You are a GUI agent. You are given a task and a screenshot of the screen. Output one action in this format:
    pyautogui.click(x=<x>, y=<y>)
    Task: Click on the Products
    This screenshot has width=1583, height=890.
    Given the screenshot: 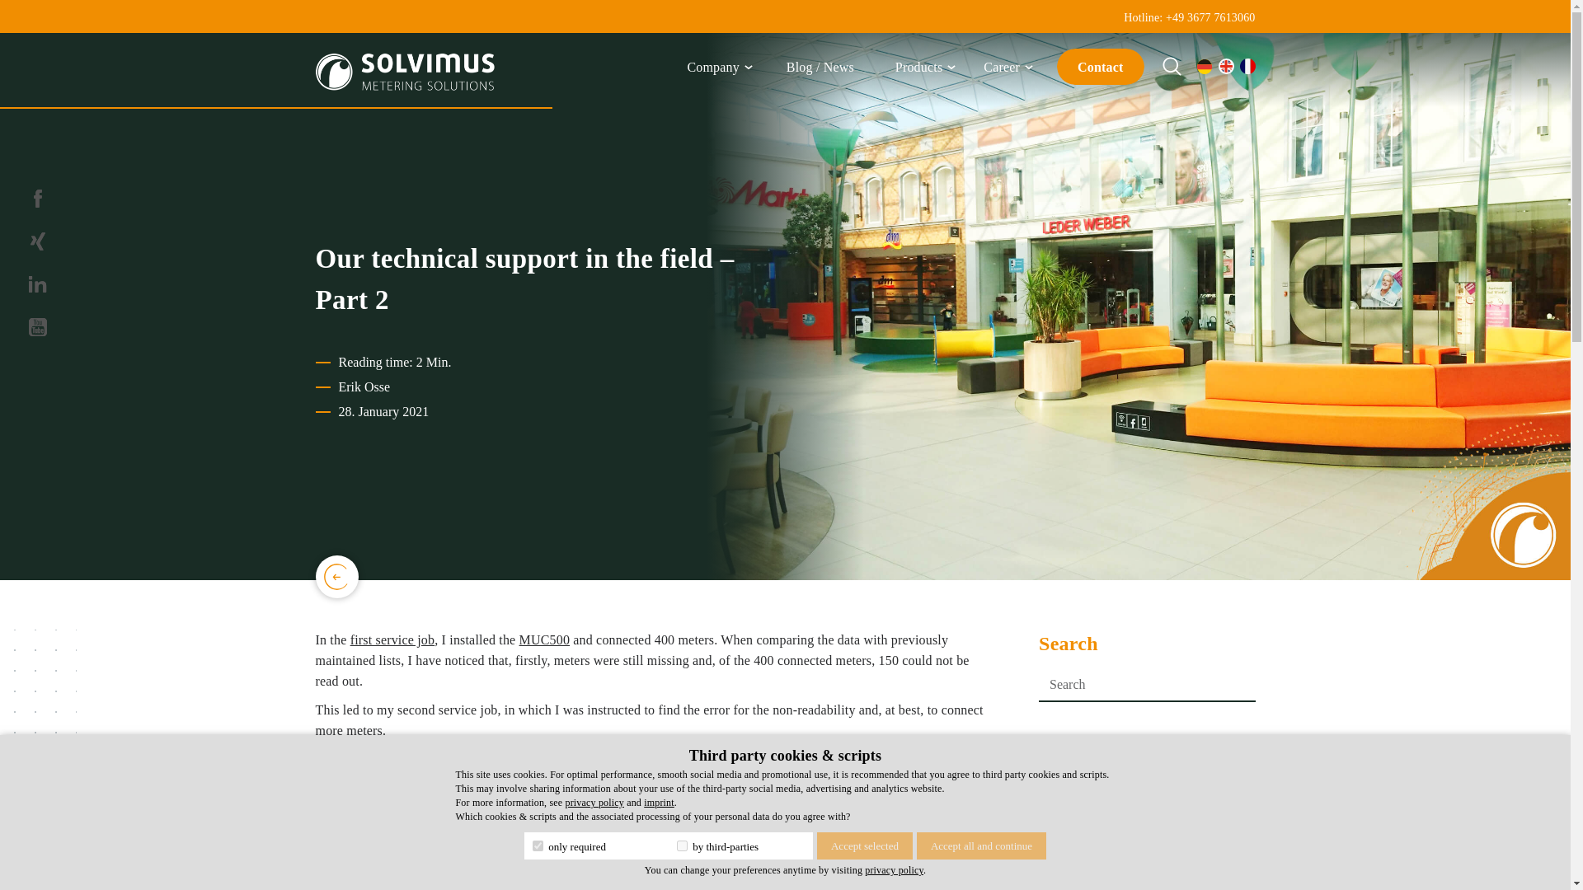 What is the action you would take?
    pyautogui.click(x=918, y=69)
    